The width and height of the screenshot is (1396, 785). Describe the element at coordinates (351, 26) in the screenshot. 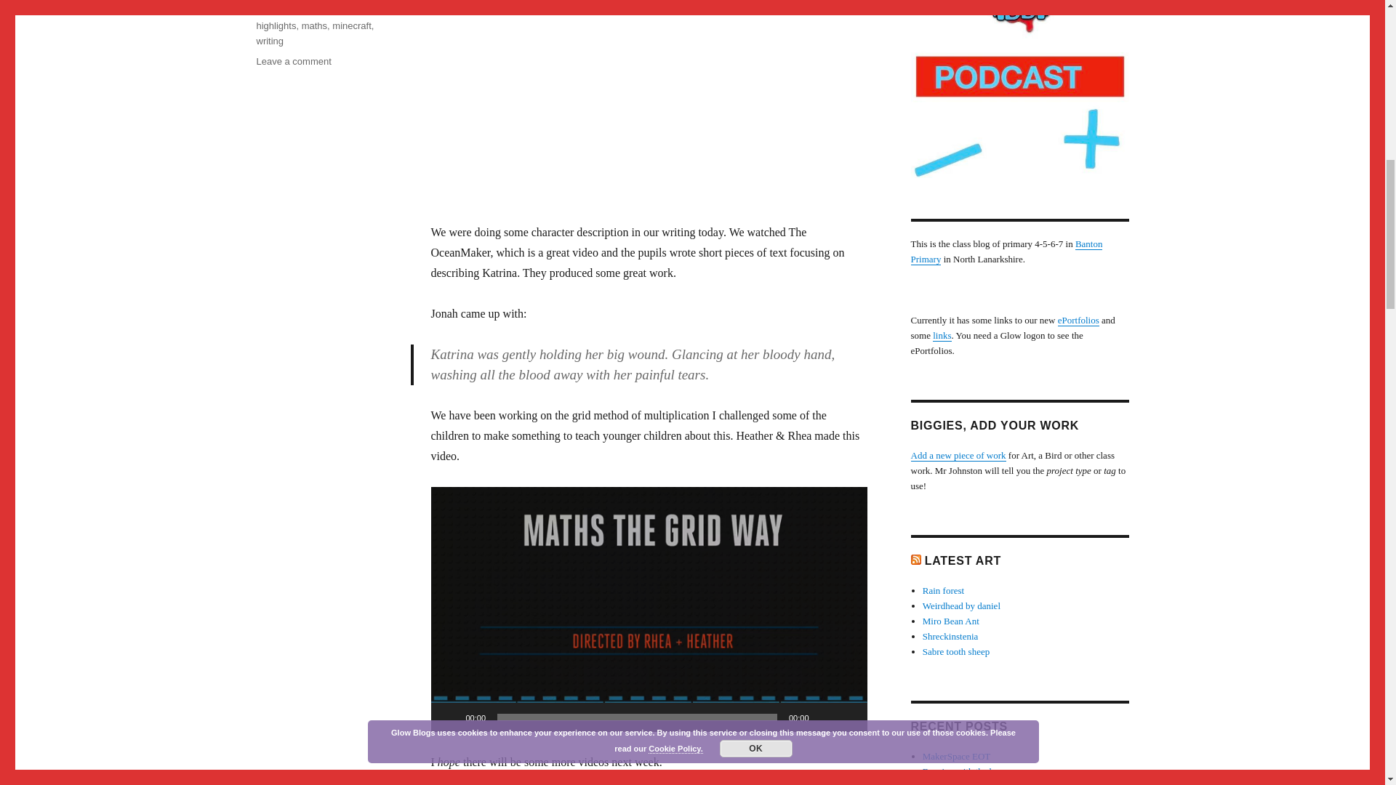

I see `highlights` at that location.